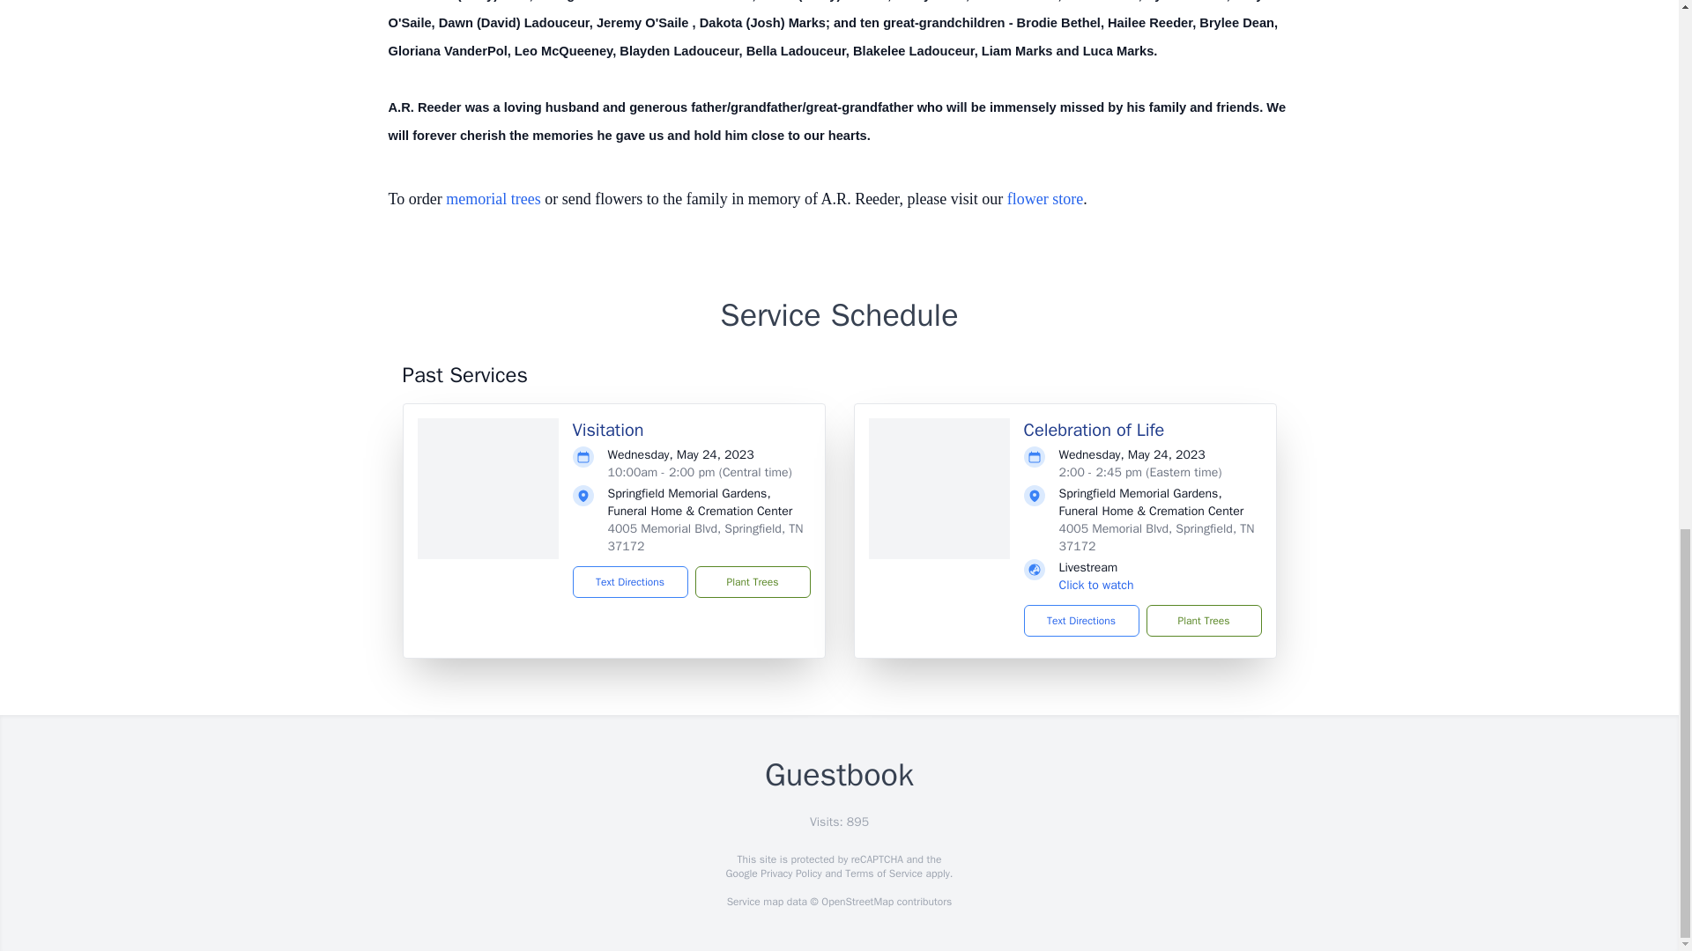 The image size is (1692, 951). What do you see at coordinates (1096, 585) in the screenshot?
I see `Click to watch` at bounding box center [1096, 585].